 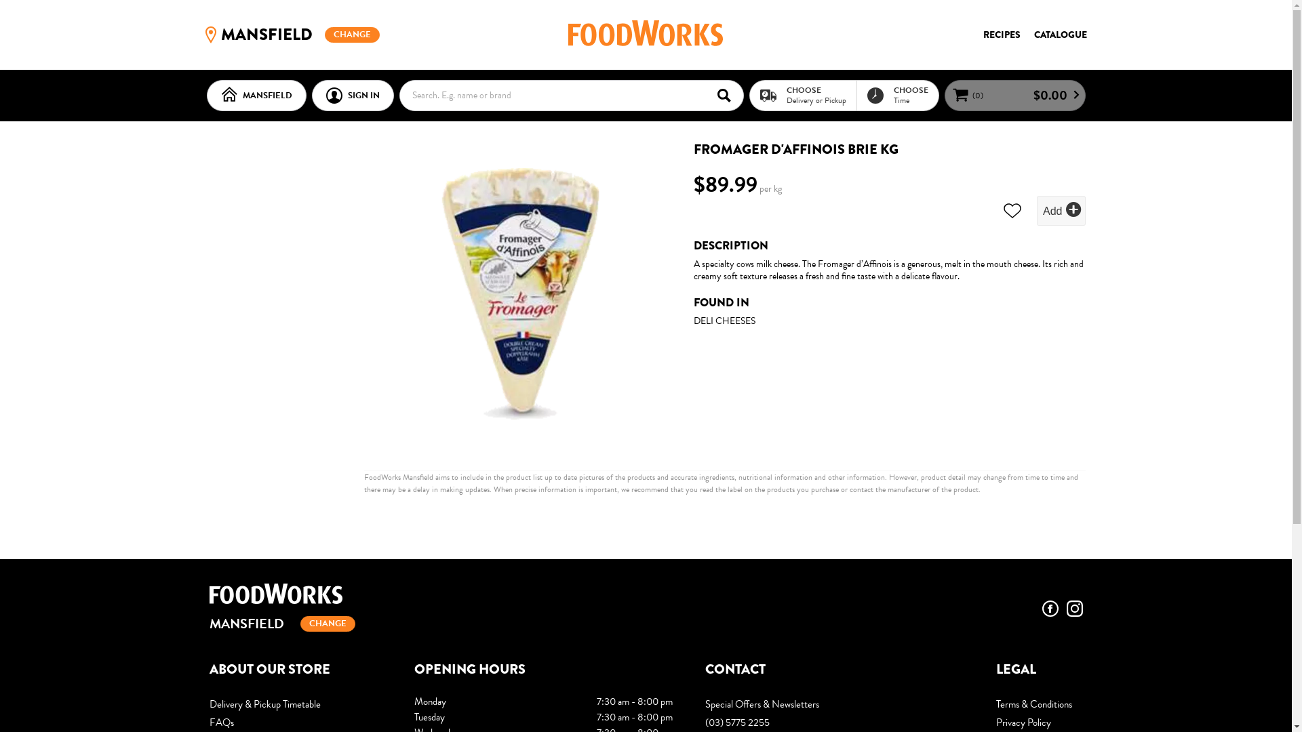 What do you see at coordinates (334, 626) in the screenshot?
I see `MANSFIELD` at bounding box center [334, 626].